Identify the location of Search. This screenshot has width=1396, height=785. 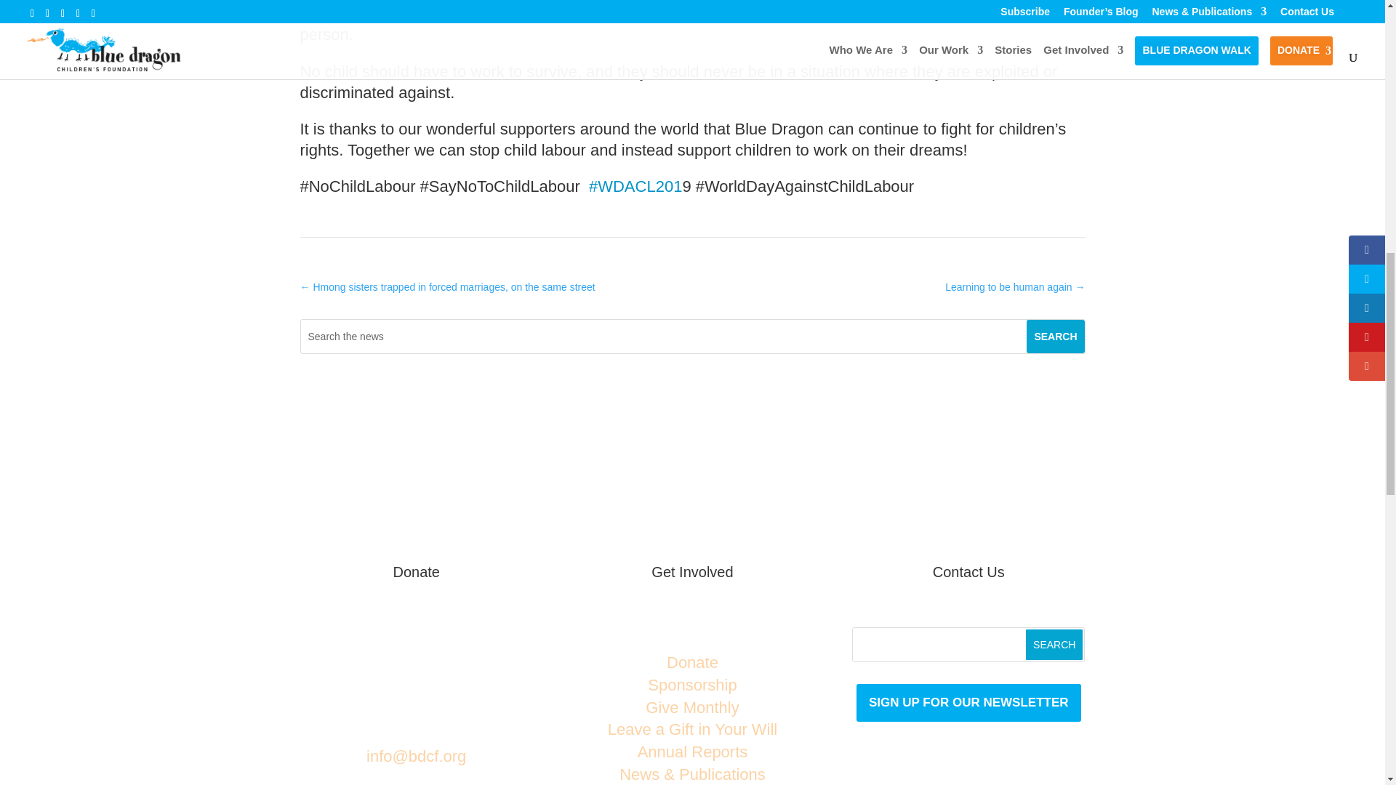
(1055, 336).